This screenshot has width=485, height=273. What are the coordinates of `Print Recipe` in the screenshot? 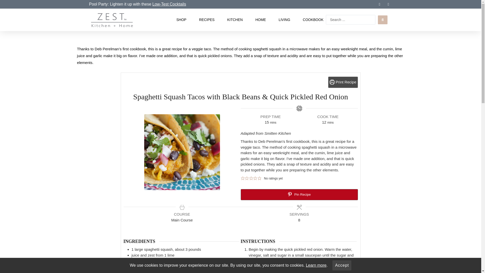 It's located at (343, 82).